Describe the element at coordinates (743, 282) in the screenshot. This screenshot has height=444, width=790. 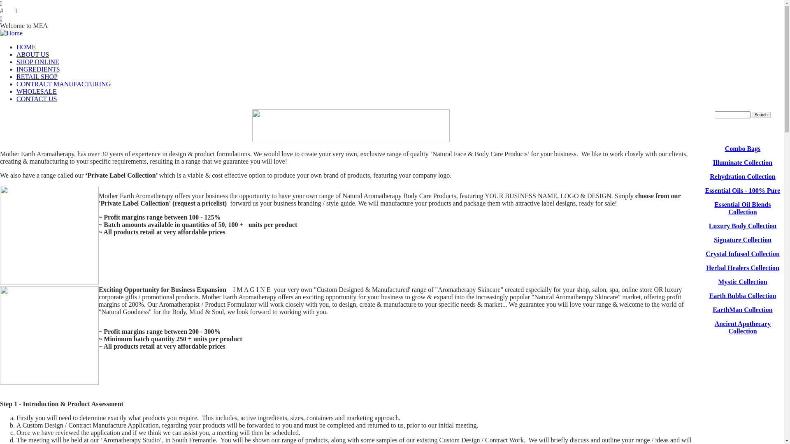
I see `Mystic Collection` at that location.